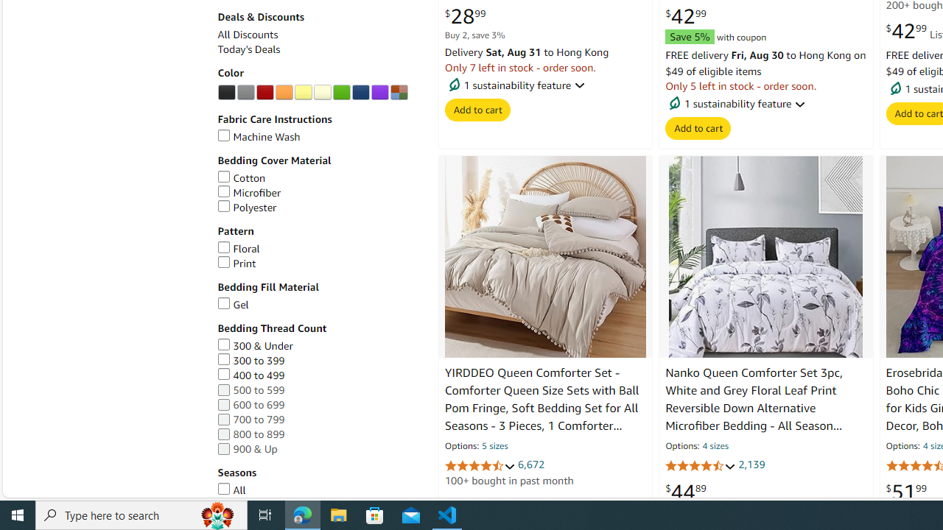 This screenshot has width=943, height=530. I want to click on $28.99, so click(465, 17).